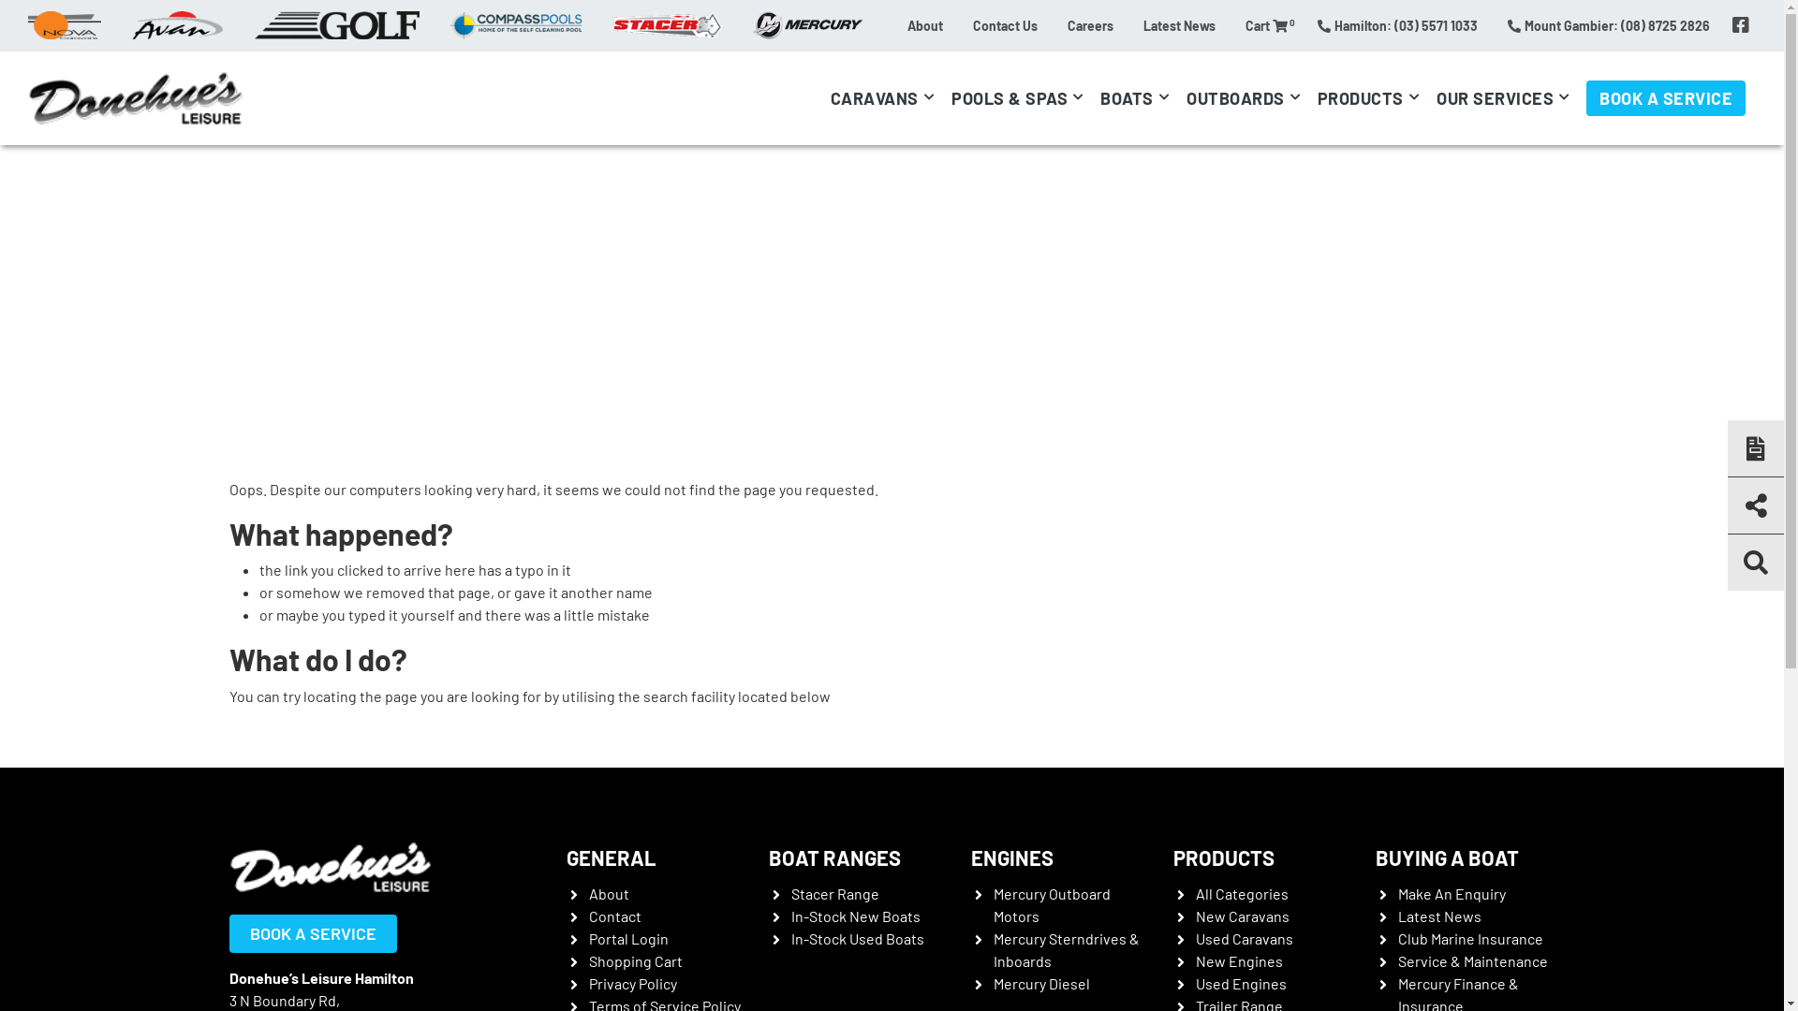 This screenshot has height=1011, width=1798. Describe the element at coordinates (857, 938) in the screenshot. I see `In-Stock Used Boats` at that location.